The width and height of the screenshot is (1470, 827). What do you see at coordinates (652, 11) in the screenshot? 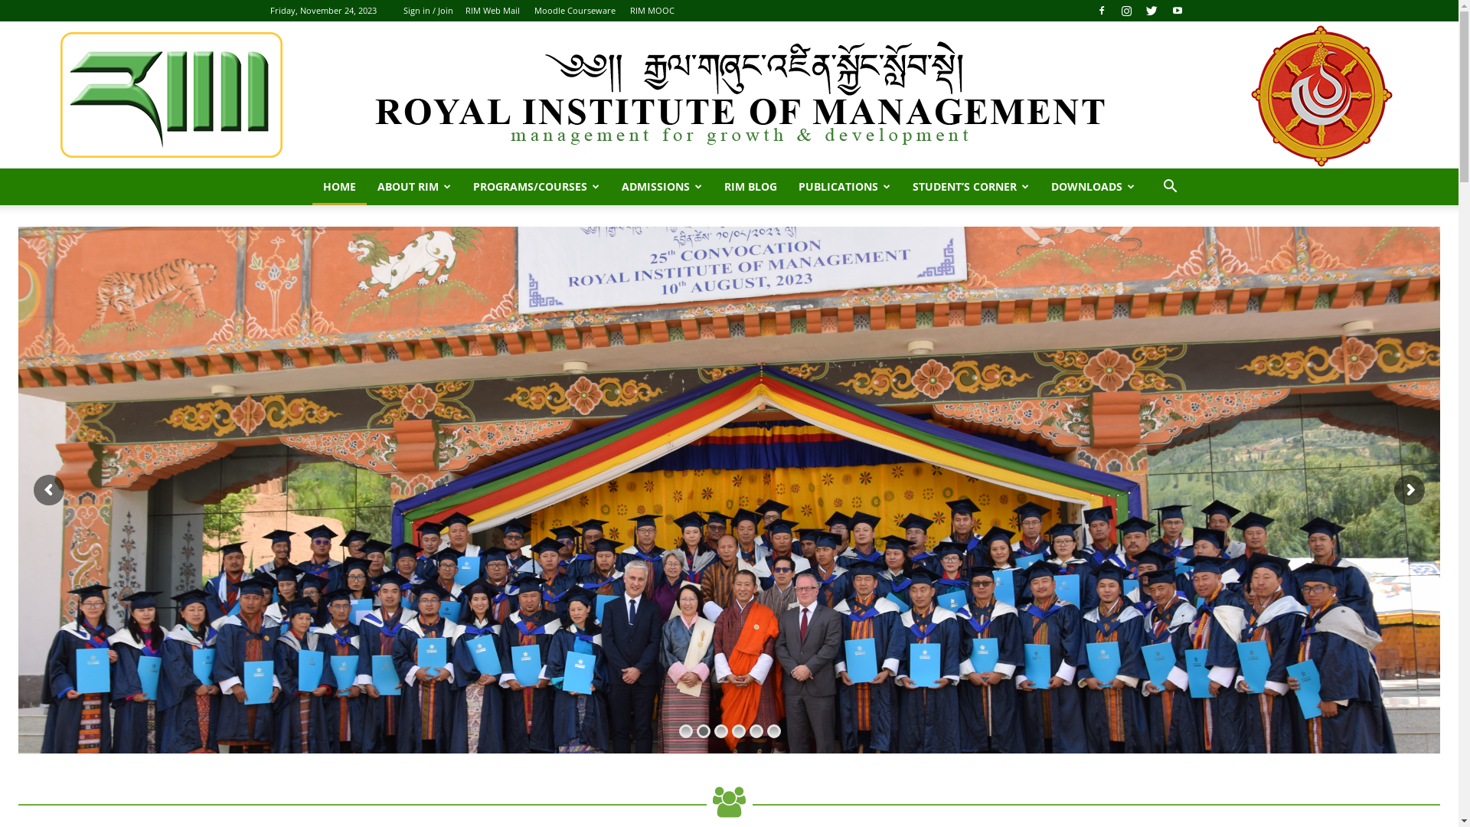
I see `RIM MOOC` at bounding box center [652, 11].